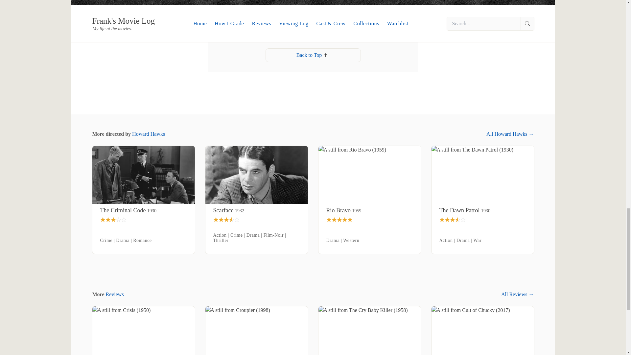  What do you see at coordinates (369, 210) in the screenshot?
I see `Rio Bravo 1959` at bounding box center [369, 210].